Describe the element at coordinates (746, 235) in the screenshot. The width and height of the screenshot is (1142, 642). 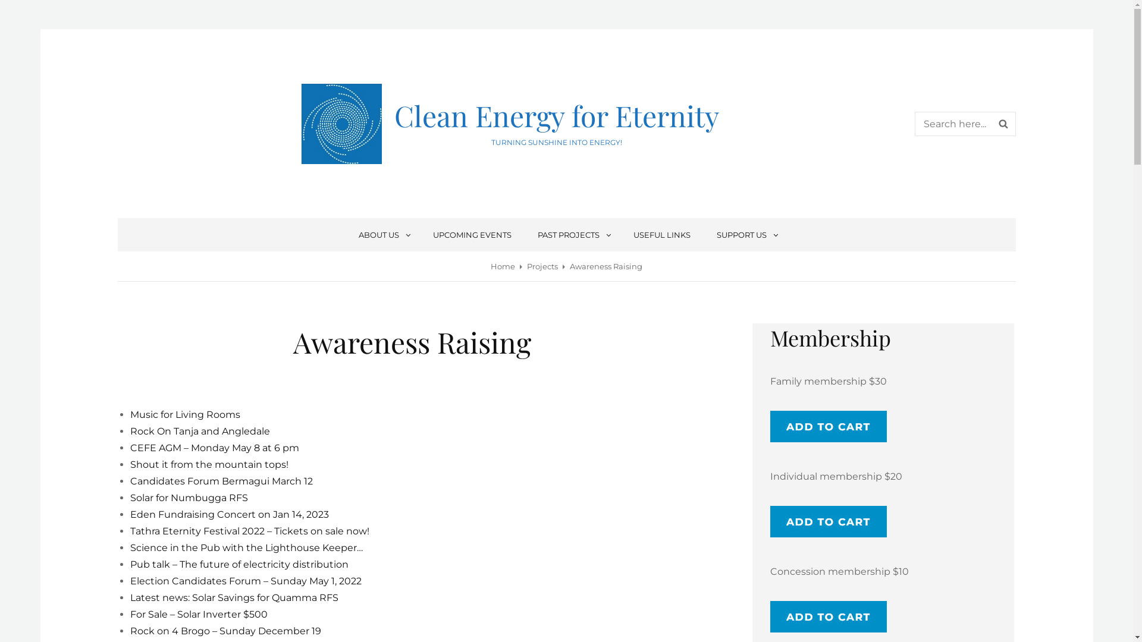
I see `SUPPORT US` at that location.